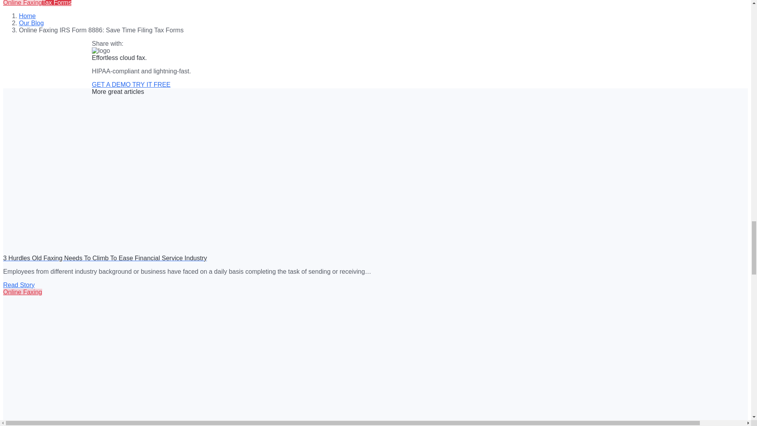 This screenshot has height=426, width=757. I want to click on LinkedIn, so click(13, 119).